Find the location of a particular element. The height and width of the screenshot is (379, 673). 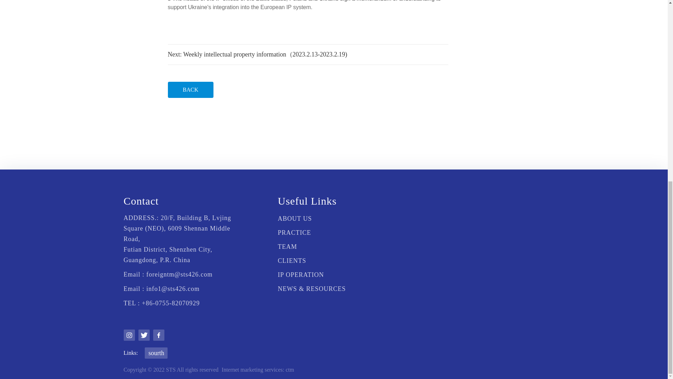

instagram is located at coordinates (129, 335).